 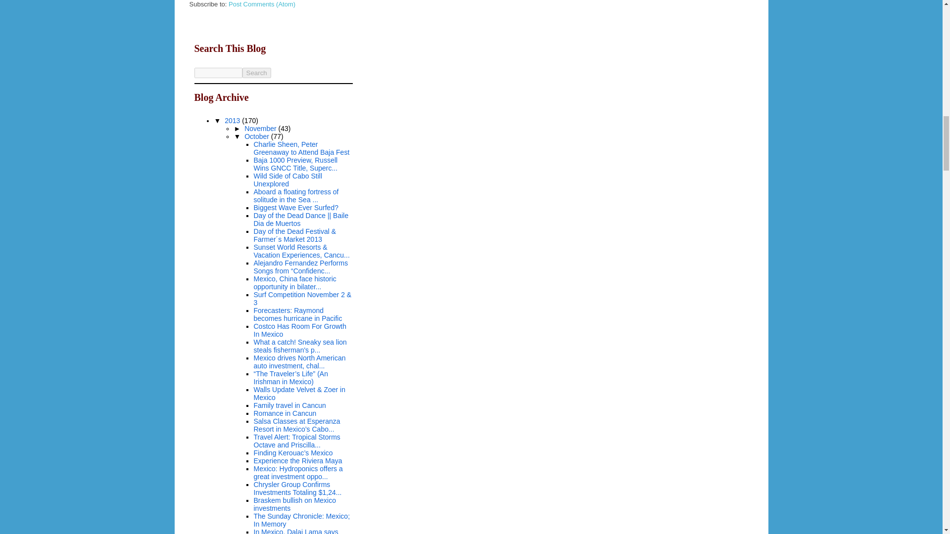 What do you see at coordinates (233, 121) in the screenshot?
I see `2013` at bounding box center [233, 121].